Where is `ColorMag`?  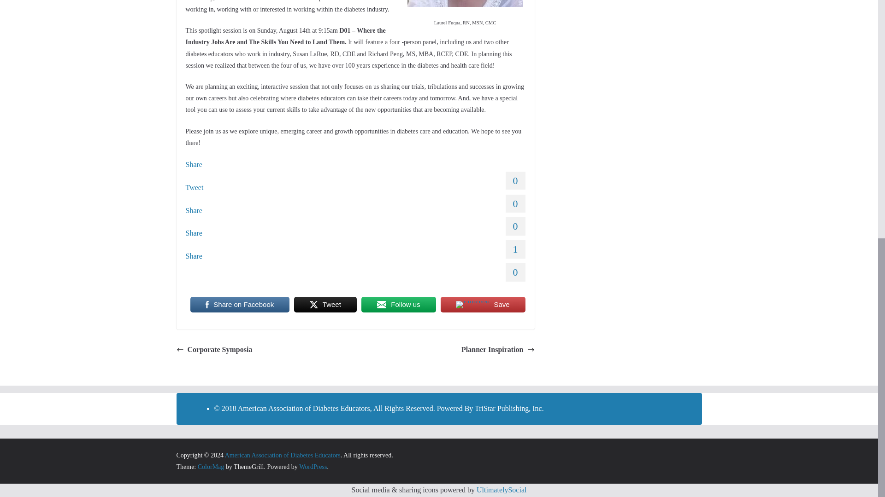
ColorMag is located at coordinates (211, 467).